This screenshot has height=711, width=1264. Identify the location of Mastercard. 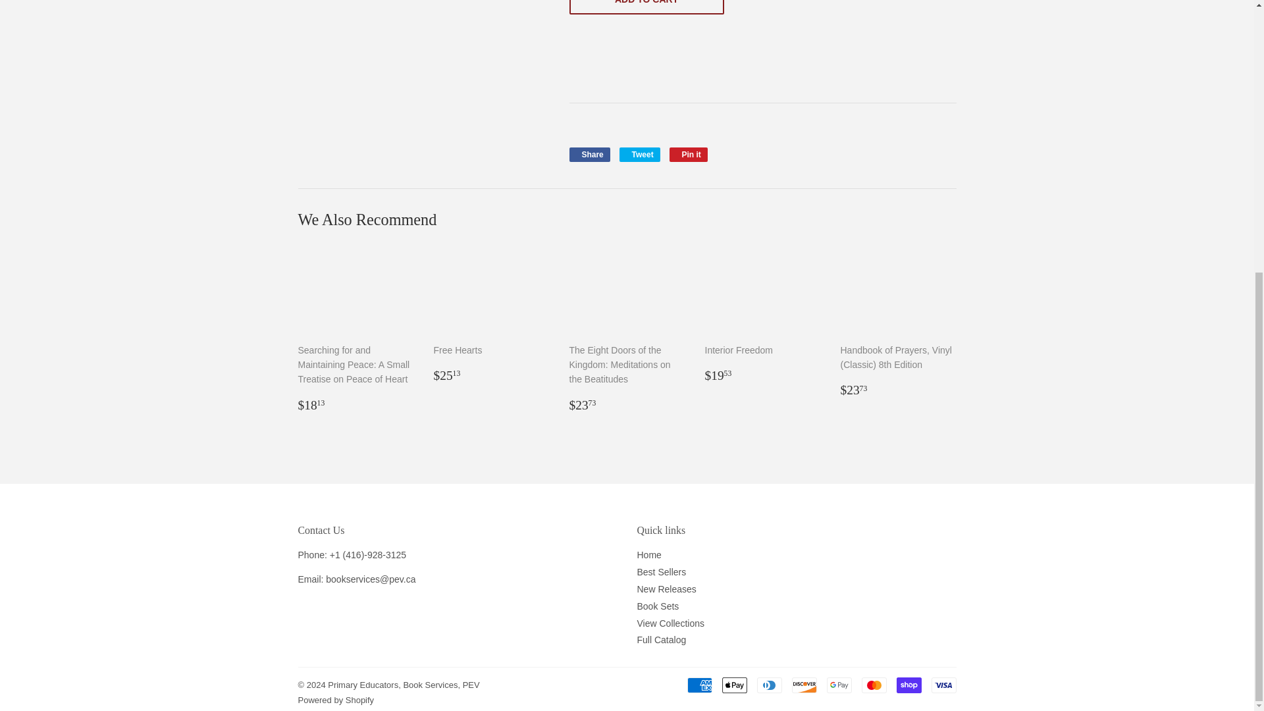
(639, 154).